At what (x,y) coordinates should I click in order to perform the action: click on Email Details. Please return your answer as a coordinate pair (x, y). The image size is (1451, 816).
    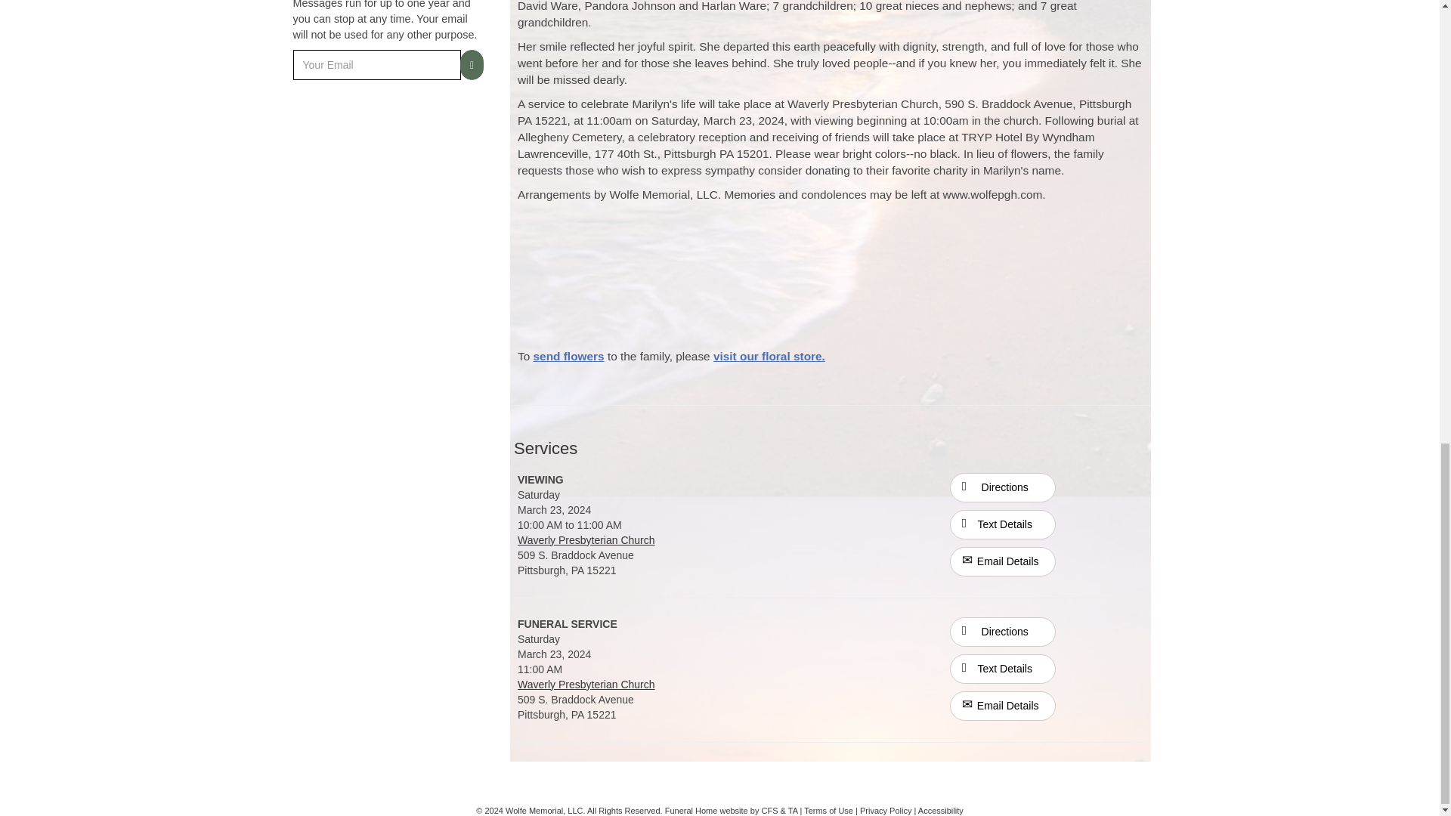
    Looking at the image, I should click on (1003, 706).